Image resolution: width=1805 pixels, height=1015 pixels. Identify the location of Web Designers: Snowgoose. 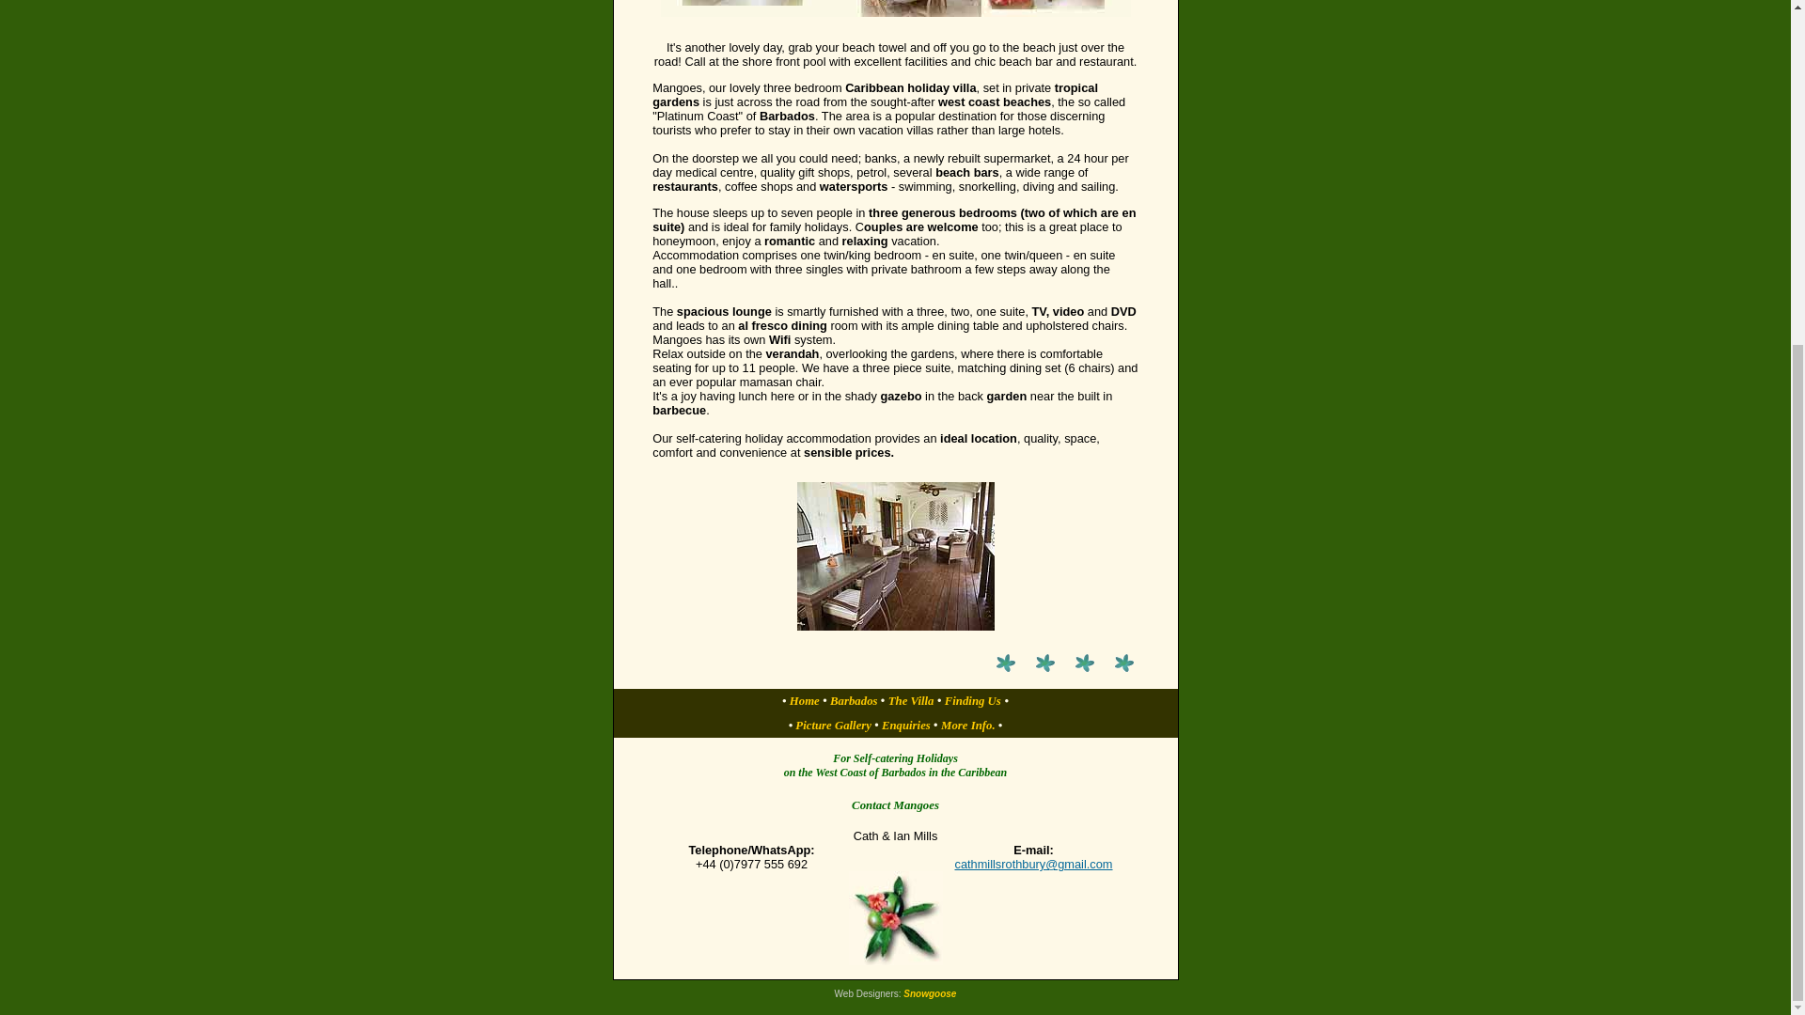
(930, 992).